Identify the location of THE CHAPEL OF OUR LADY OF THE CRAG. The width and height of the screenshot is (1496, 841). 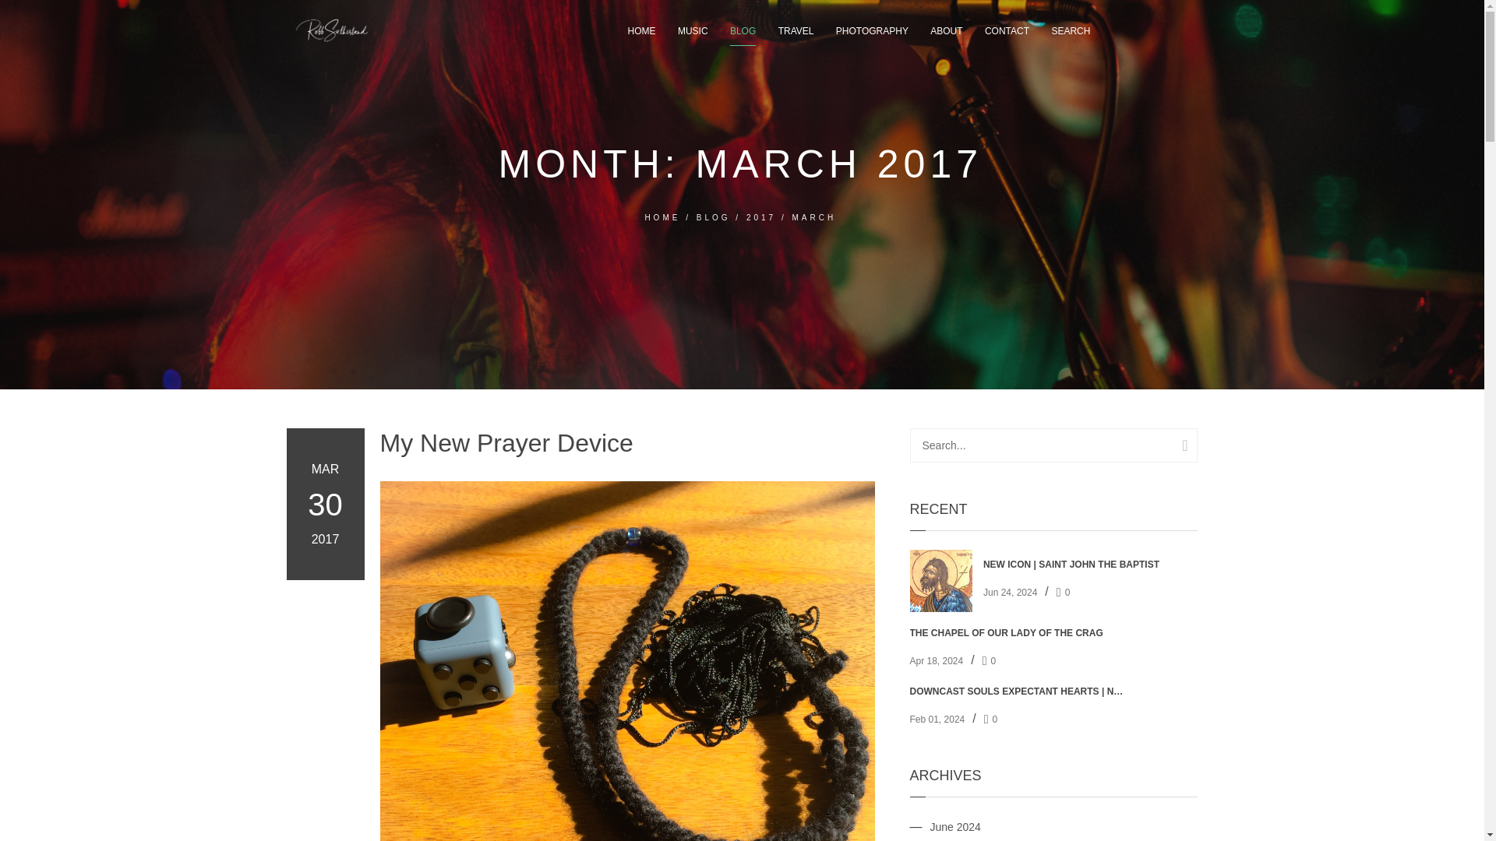
(1017, 632).